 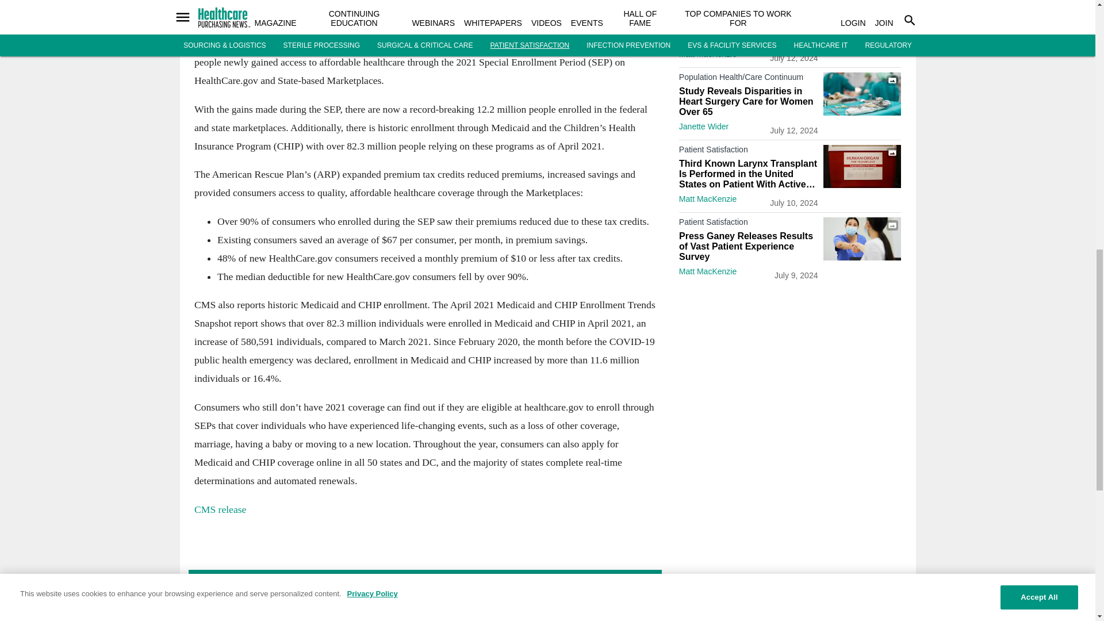 What do you see at coordinates (424, 7) in the screenshot?
I see `Online Marketing H Igeo Qj S I E Unsplash 1 6144b1878d30a` at bounding box center [424, 7].